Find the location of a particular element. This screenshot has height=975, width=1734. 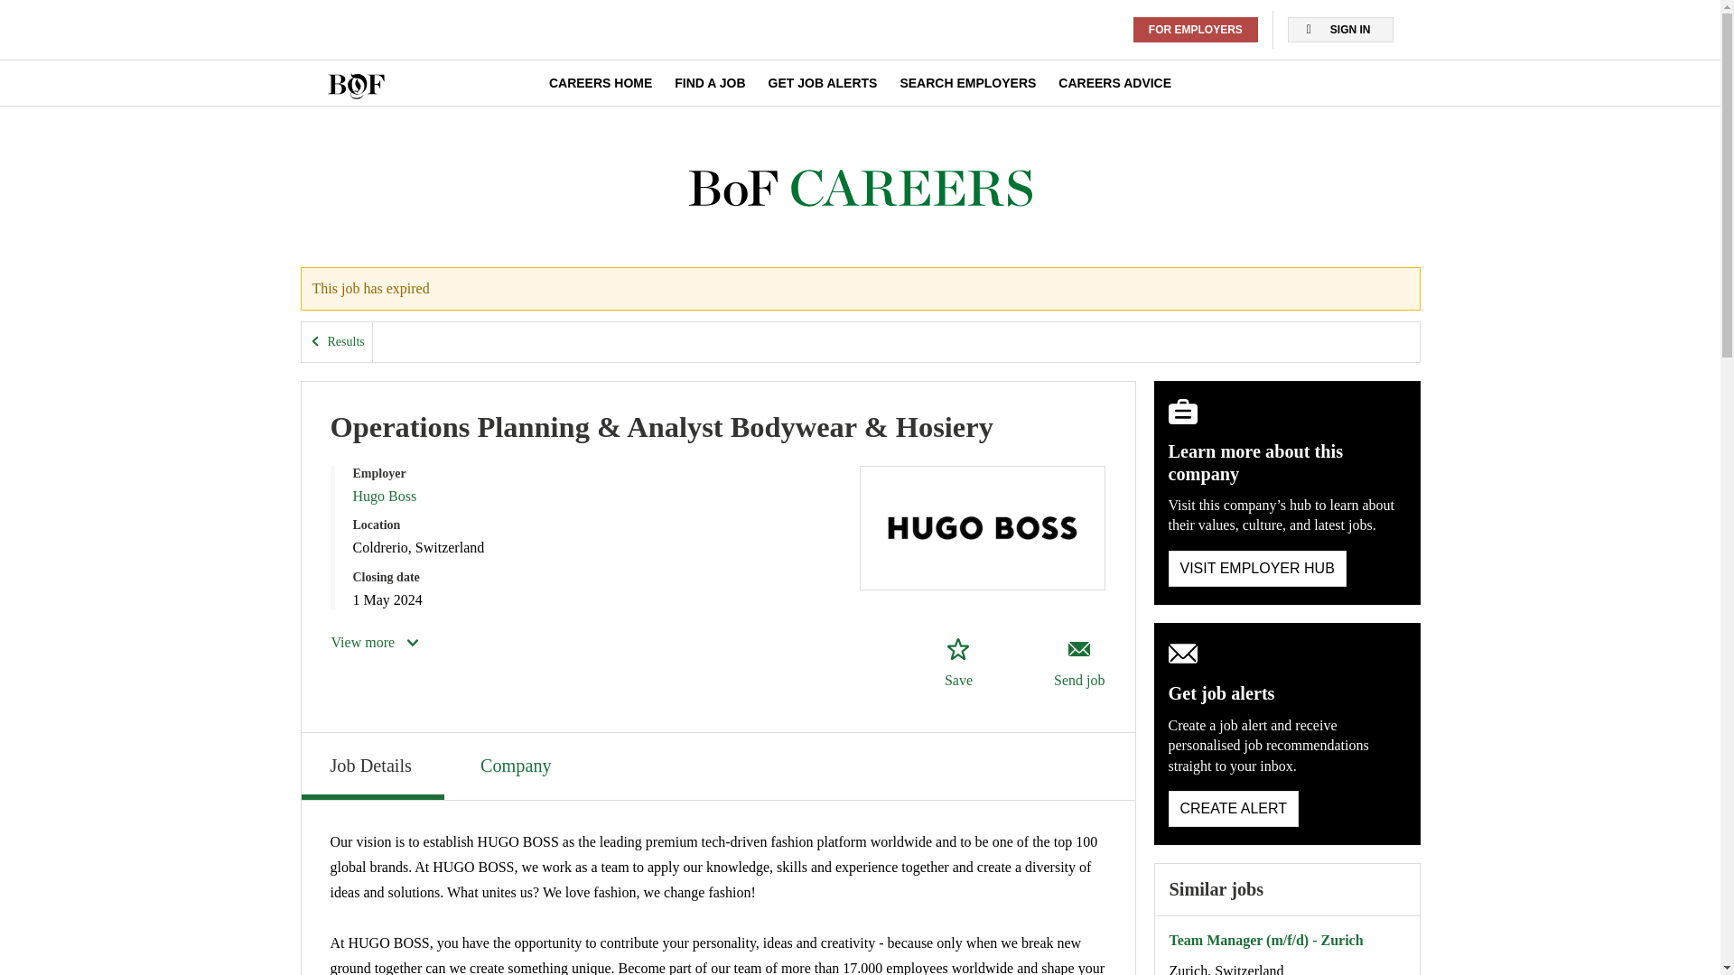

FIND A JOB is located at coordinates (710, 83).